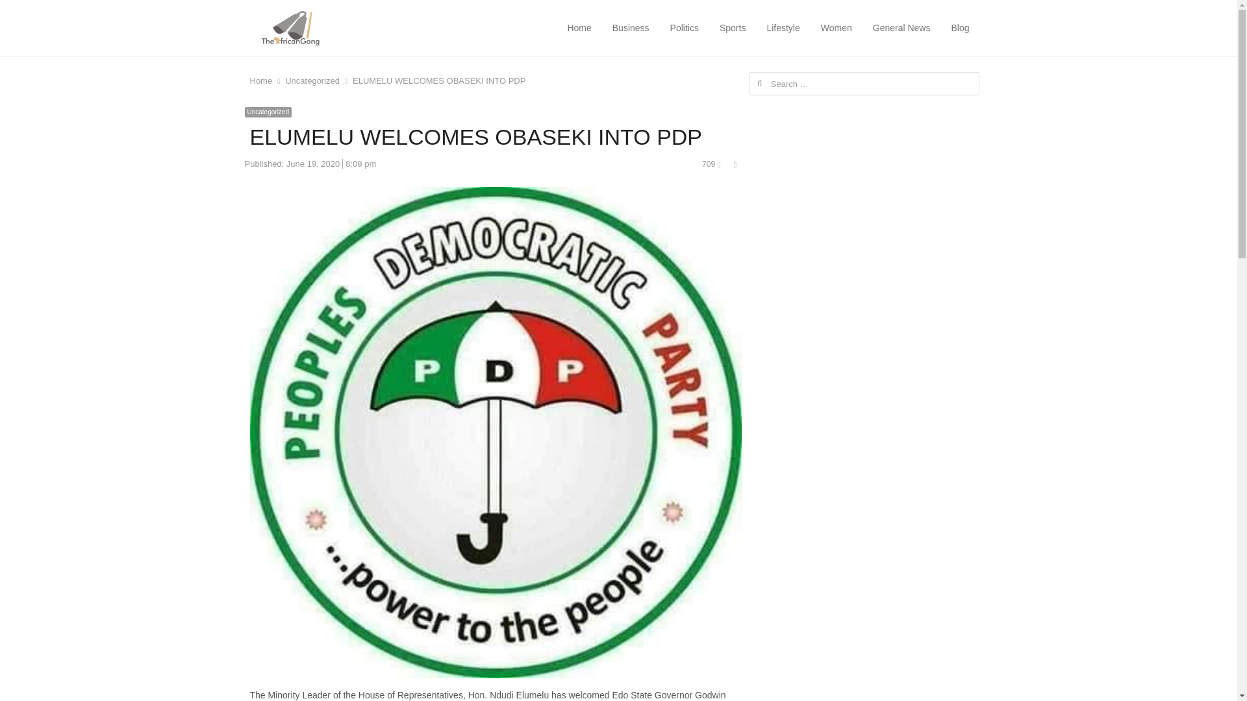 The height and width of the screenshot is (701, 1247). Describe the element at coordinates (901, 28) in the screenshot. I see `General News` at that location.